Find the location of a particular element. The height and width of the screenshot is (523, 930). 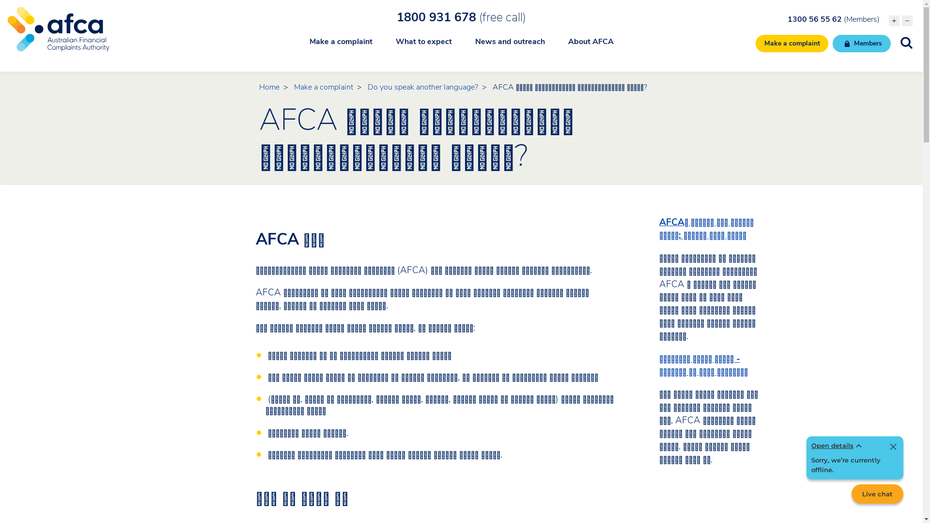

1800 931 678 (free call) is located at coordinates (461, 17).